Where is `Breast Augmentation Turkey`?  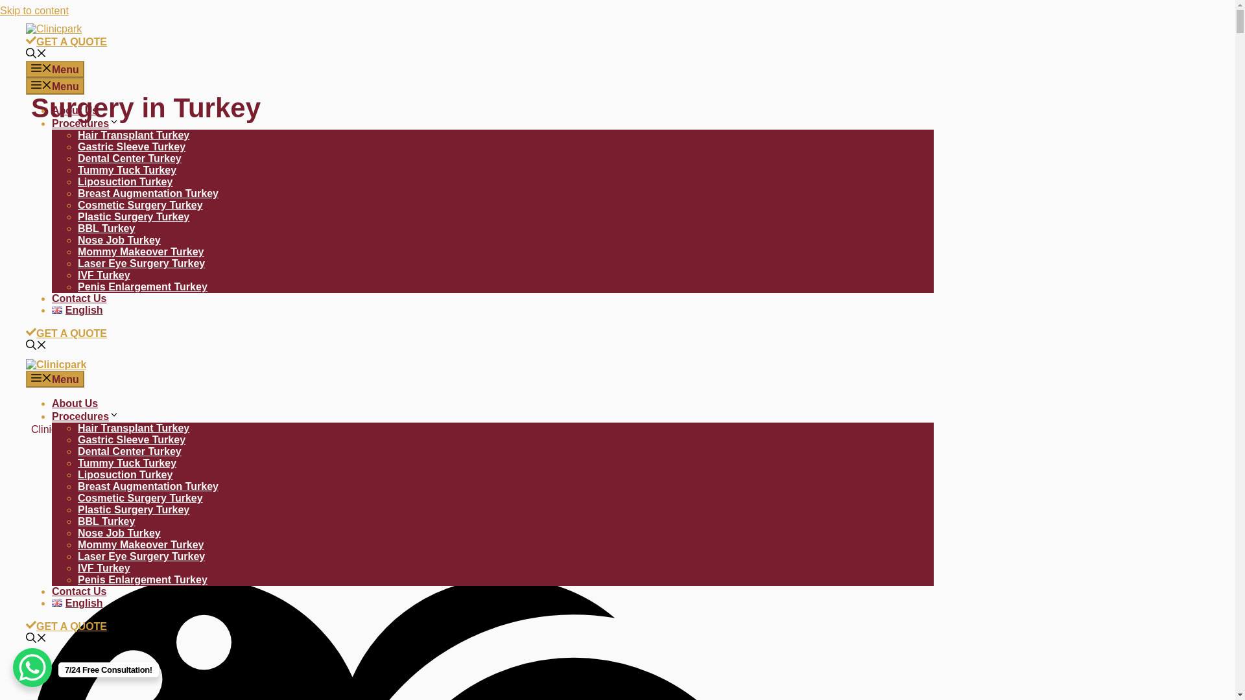
Breast Augmentation Turkey is located at coordinates (148, 193).